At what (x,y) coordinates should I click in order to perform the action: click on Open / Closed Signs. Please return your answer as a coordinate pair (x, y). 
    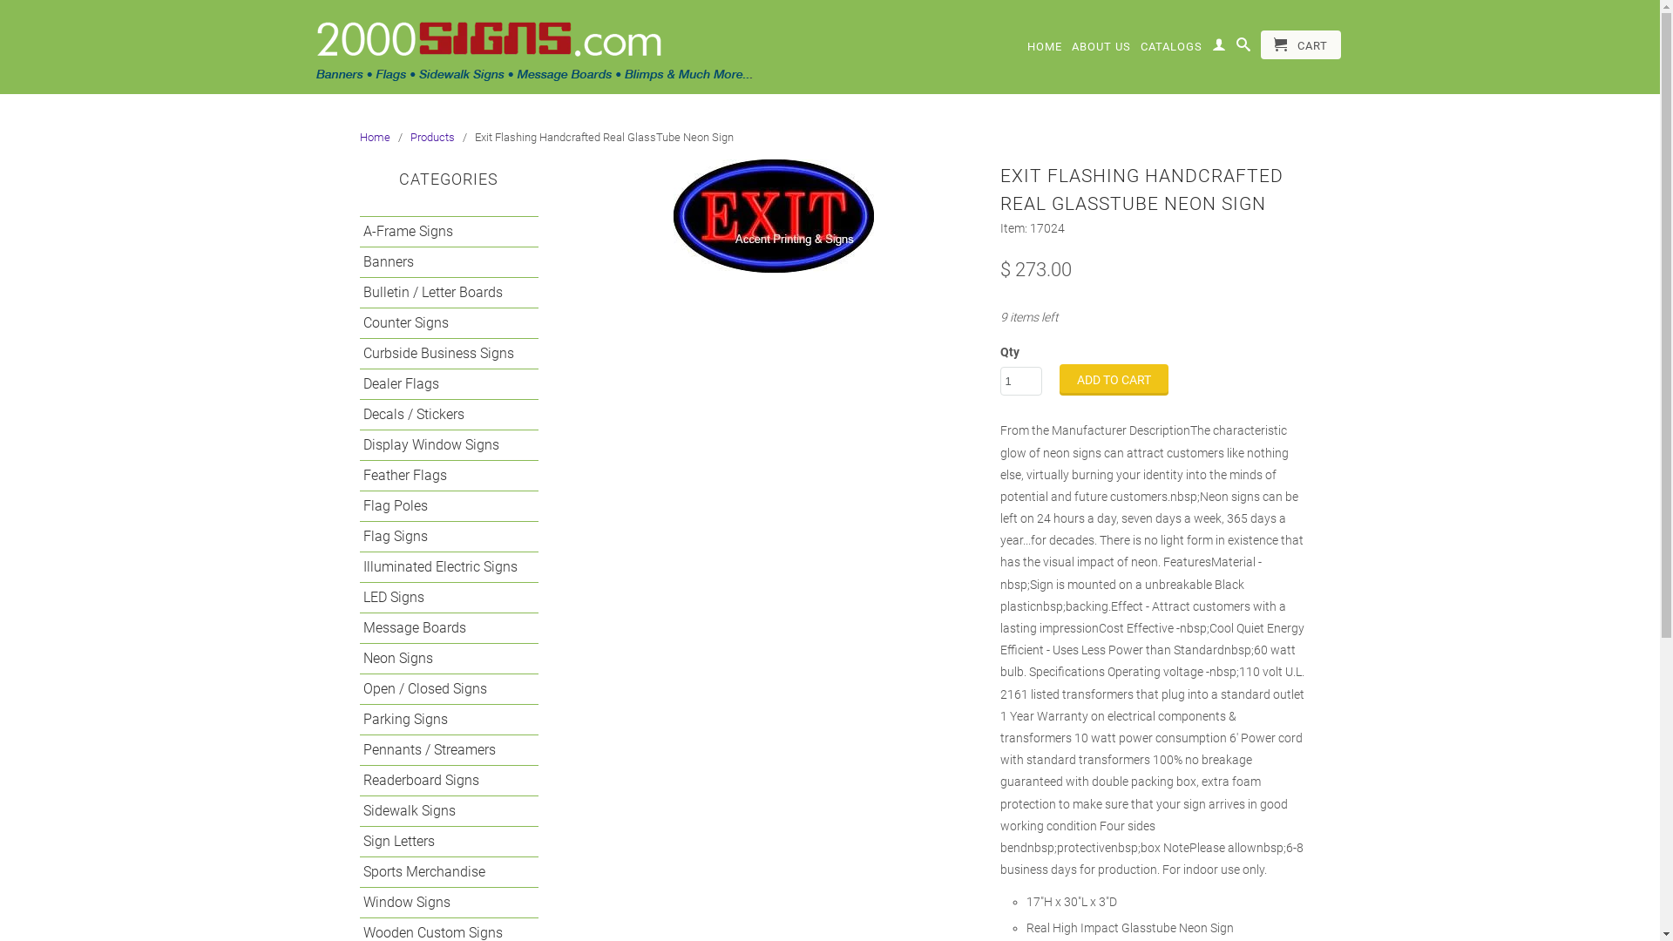
    Looking at the image, I should click on (441, 689).